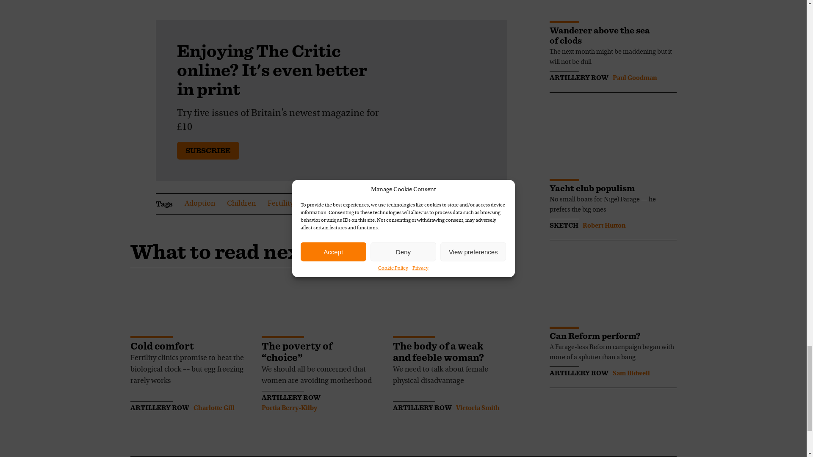 The width and height of the screenshot is (813, 457). I want to click on Posts by Robert Hutton, so click(604, 226).